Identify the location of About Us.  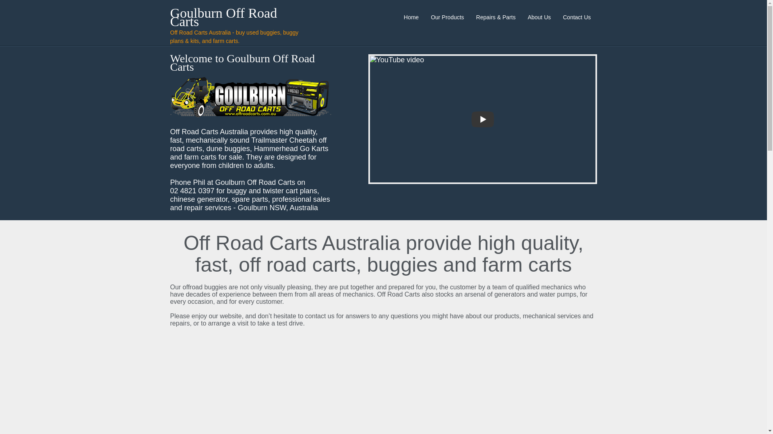
(539, 17).